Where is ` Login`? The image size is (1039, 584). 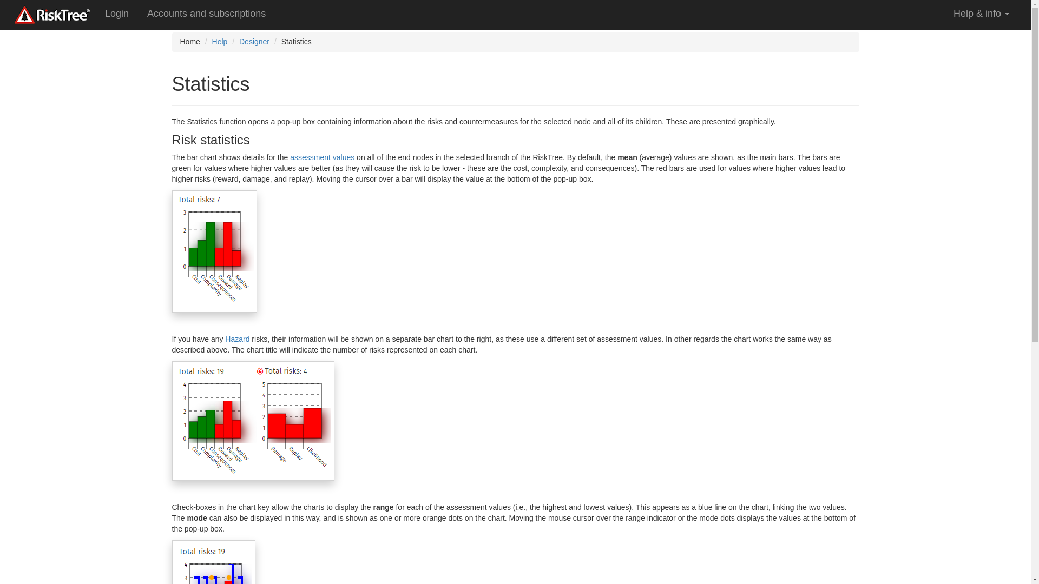  Login is located at coordinates (116, 15).